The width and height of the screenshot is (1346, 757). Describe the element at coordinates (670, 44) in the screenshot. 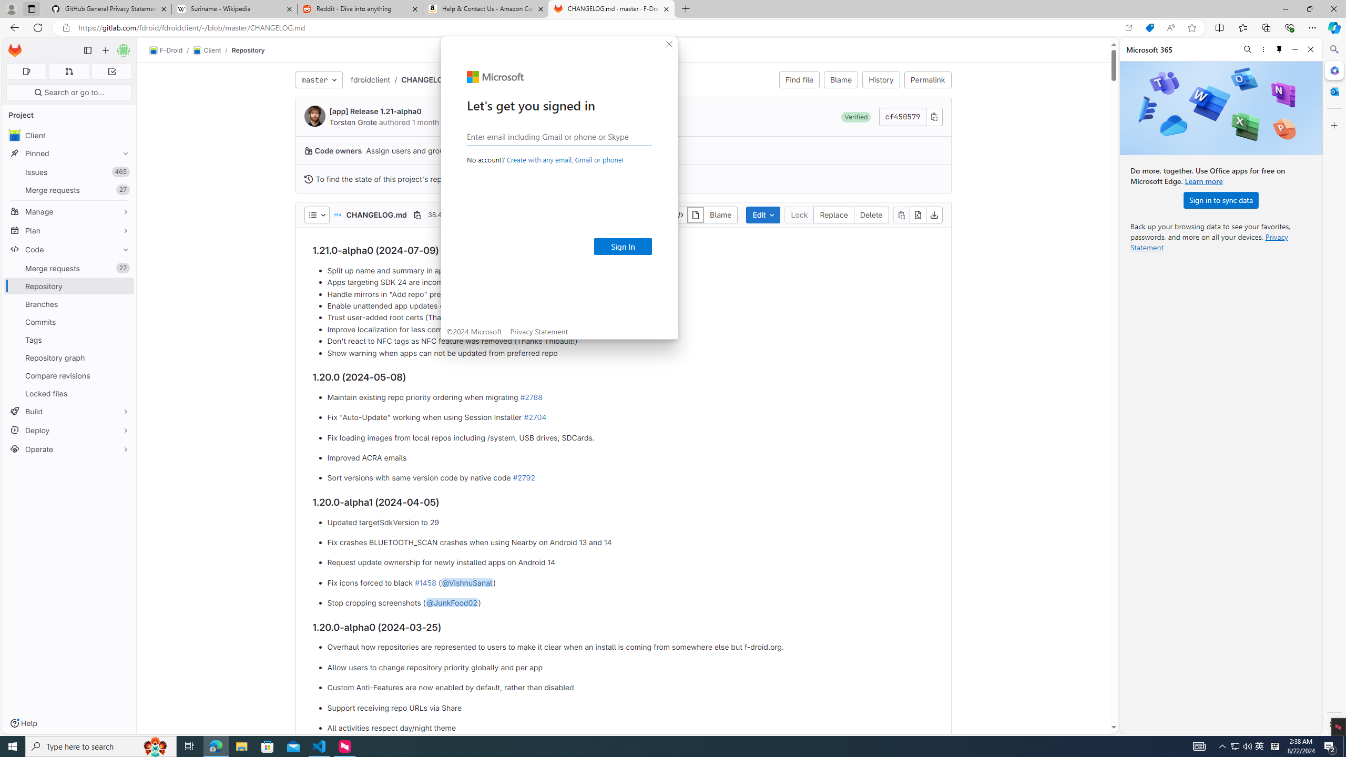

I see `Close` at that location.